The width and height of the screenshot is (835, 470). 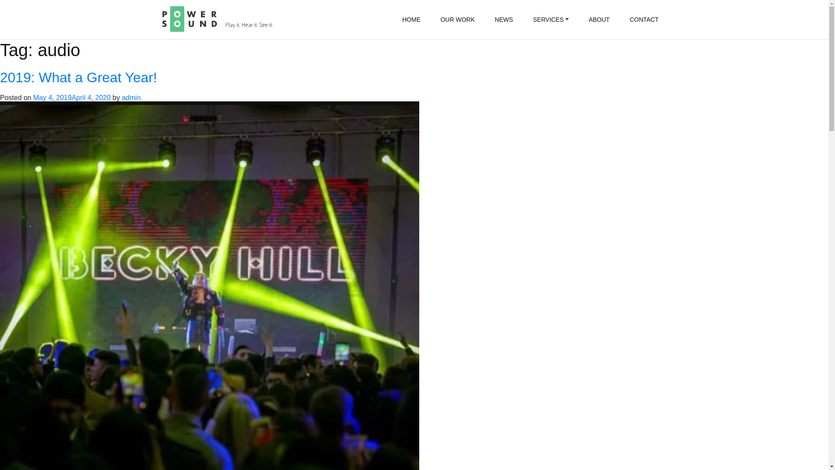 I want to click on admin, so click(x=131, y=97).